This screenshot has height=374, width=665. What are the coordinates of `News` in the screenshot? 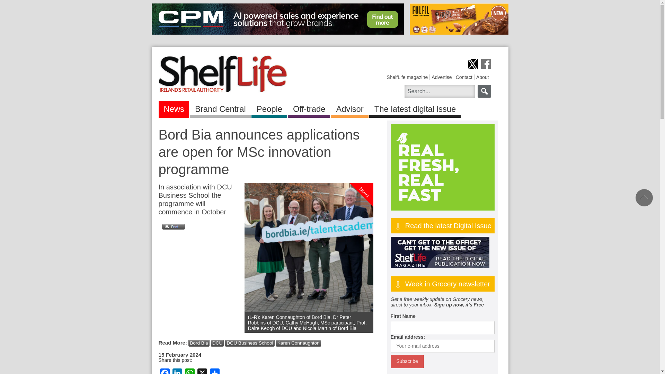 It's located at (372, 164).